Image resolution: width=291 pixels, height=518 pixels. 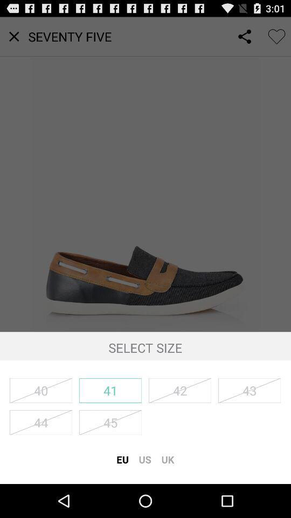 I want to click on flip to eu item, so click(x=122, y=459).